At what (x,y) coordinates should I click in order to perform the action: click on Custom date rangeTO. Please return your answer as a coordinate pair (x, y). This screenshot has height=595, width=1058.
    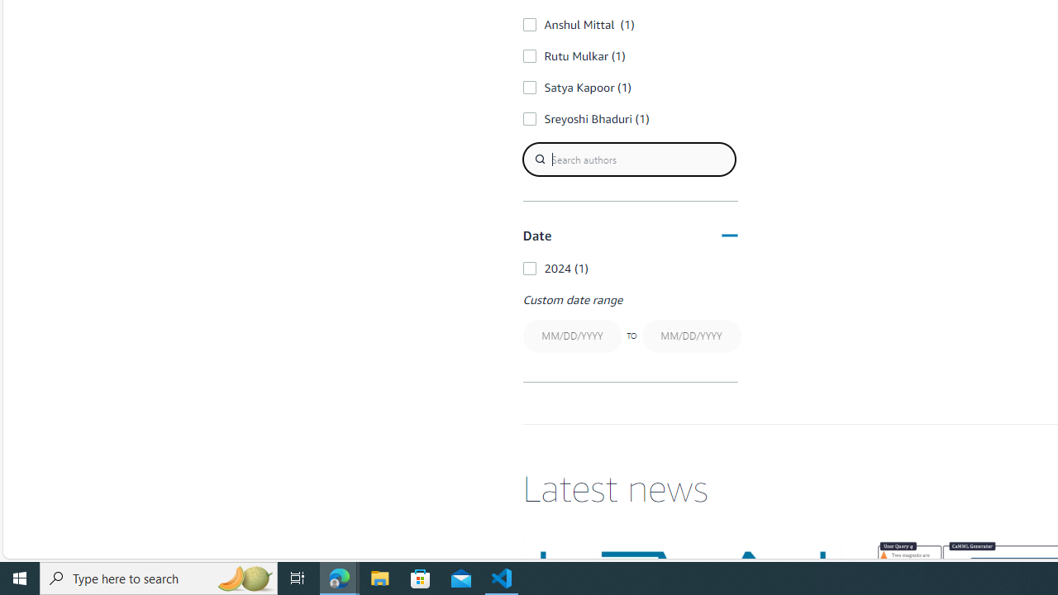
    Looking at the image, I should click on (630, 324).